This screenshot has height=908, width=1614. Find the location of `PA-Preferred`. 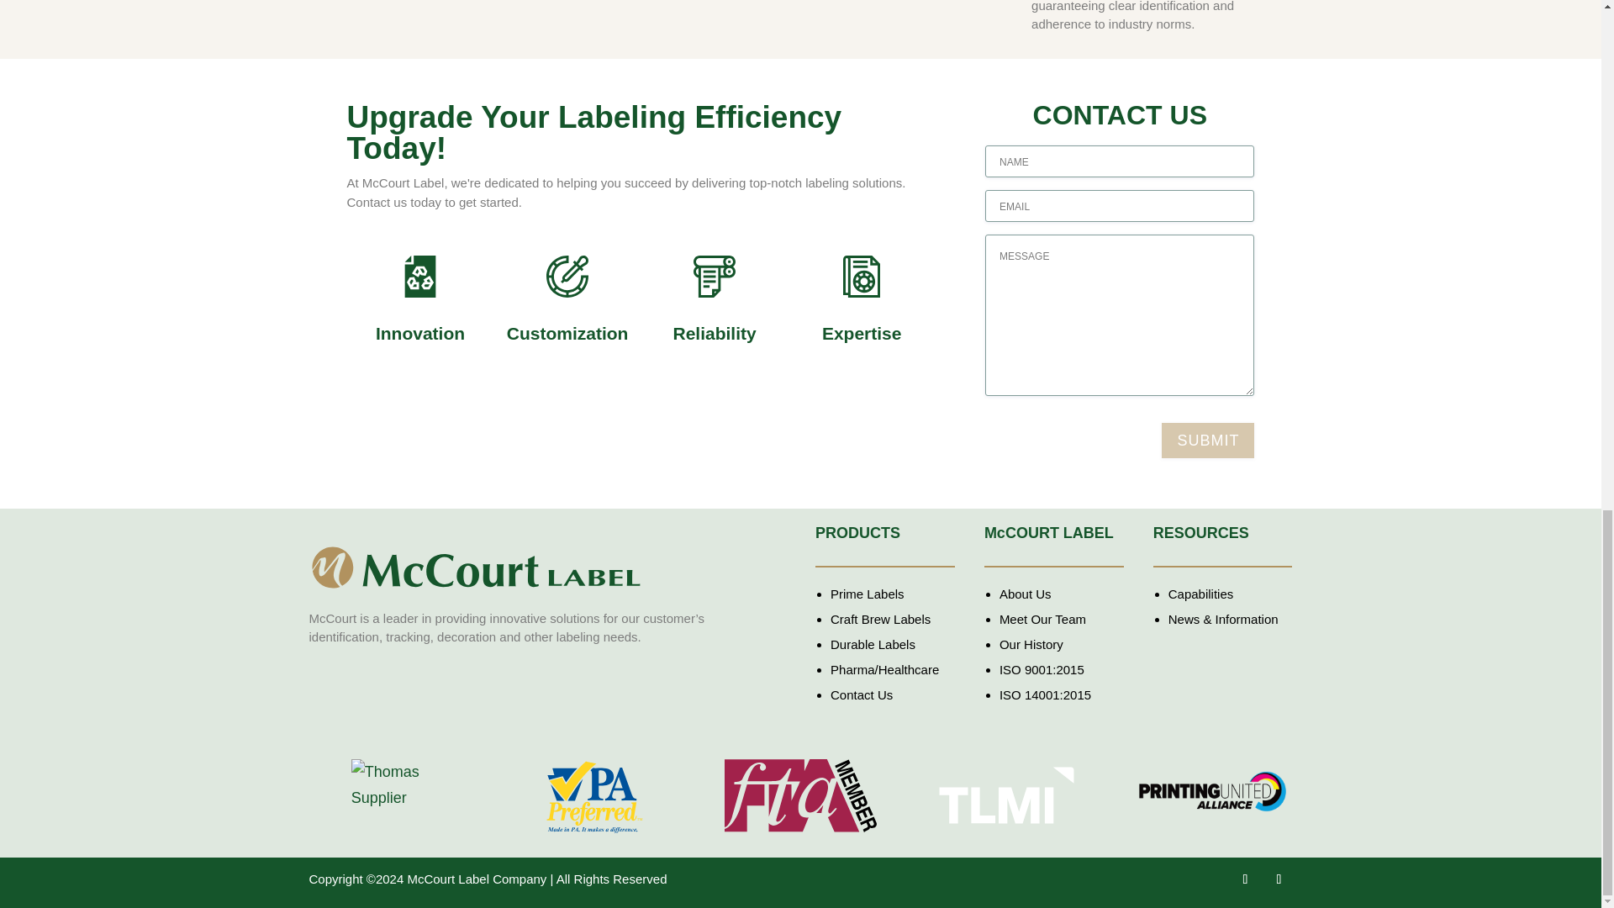

PA-Preferred is located at coordinates (594, 796).